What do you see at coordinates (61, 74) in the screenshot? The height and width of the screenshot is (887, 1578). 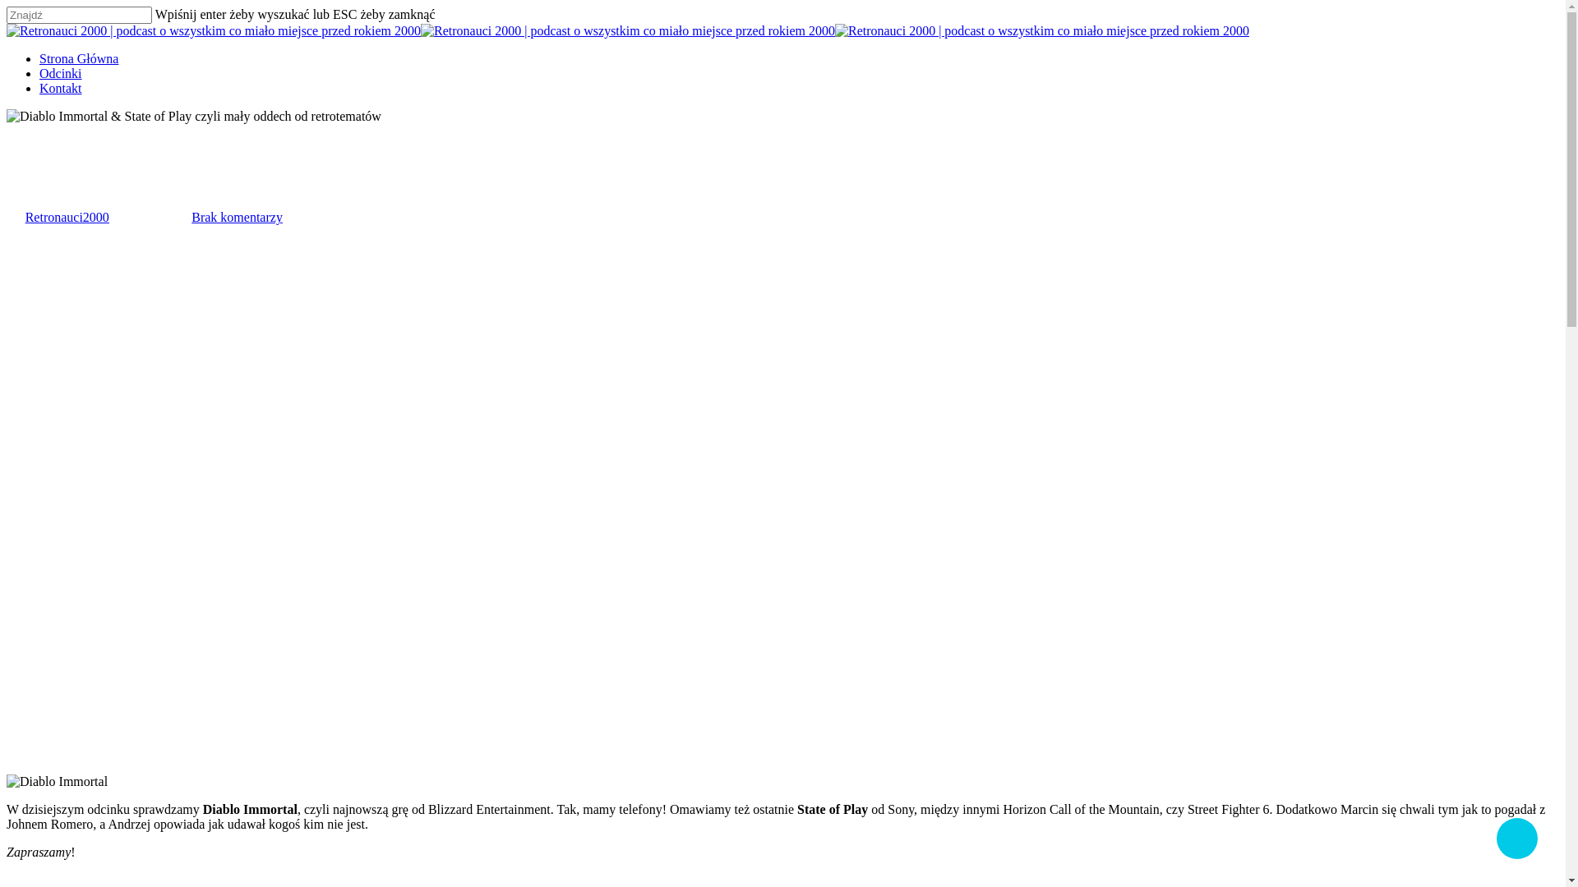 I see `Odcinki` at bounding box center [61, 74].